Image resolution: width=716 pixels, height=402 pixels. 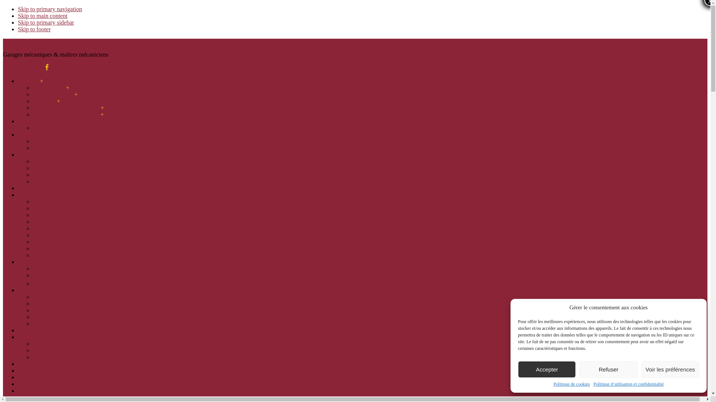 I want to click on Accepter, so click(x=547, y=369).